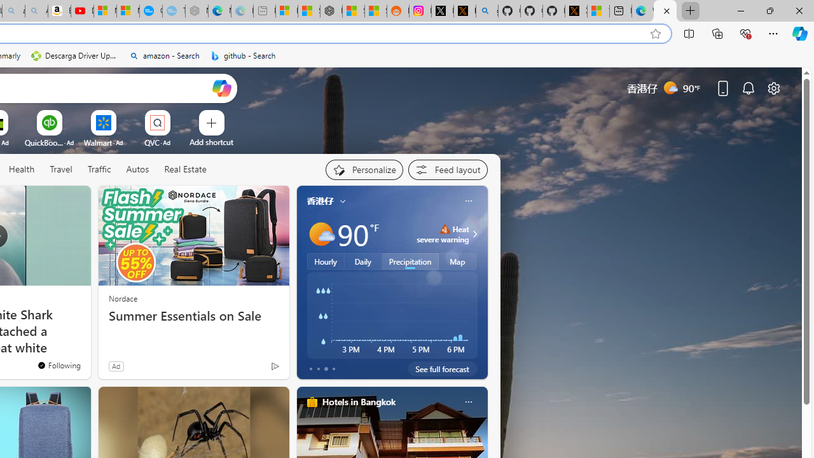  What do you see at coordinates (22, 169) in the screenshot?
I see `Health` at bounding box center [22, 169].